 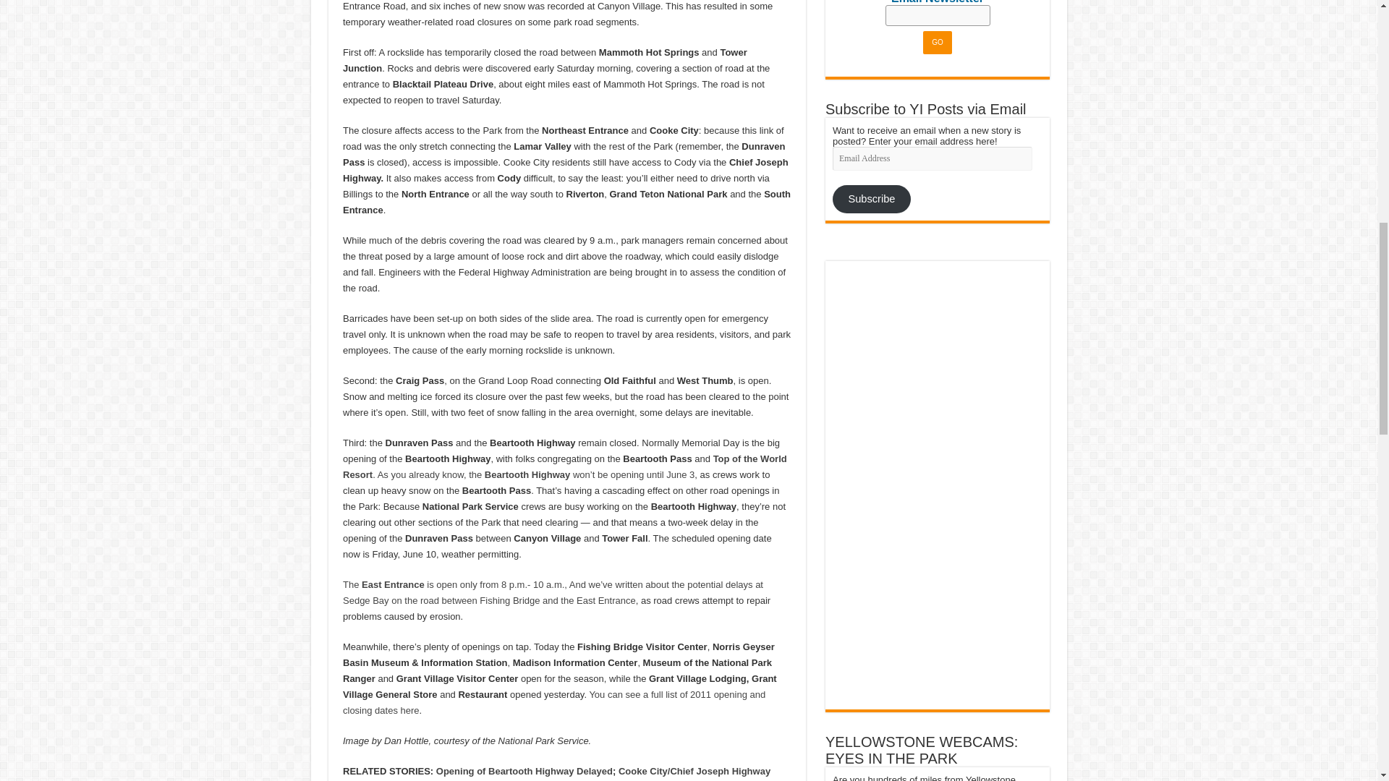 What do you see at coordinates (938, 42) in the screenshot?
I see `GO` at bounding box center [938, 42].